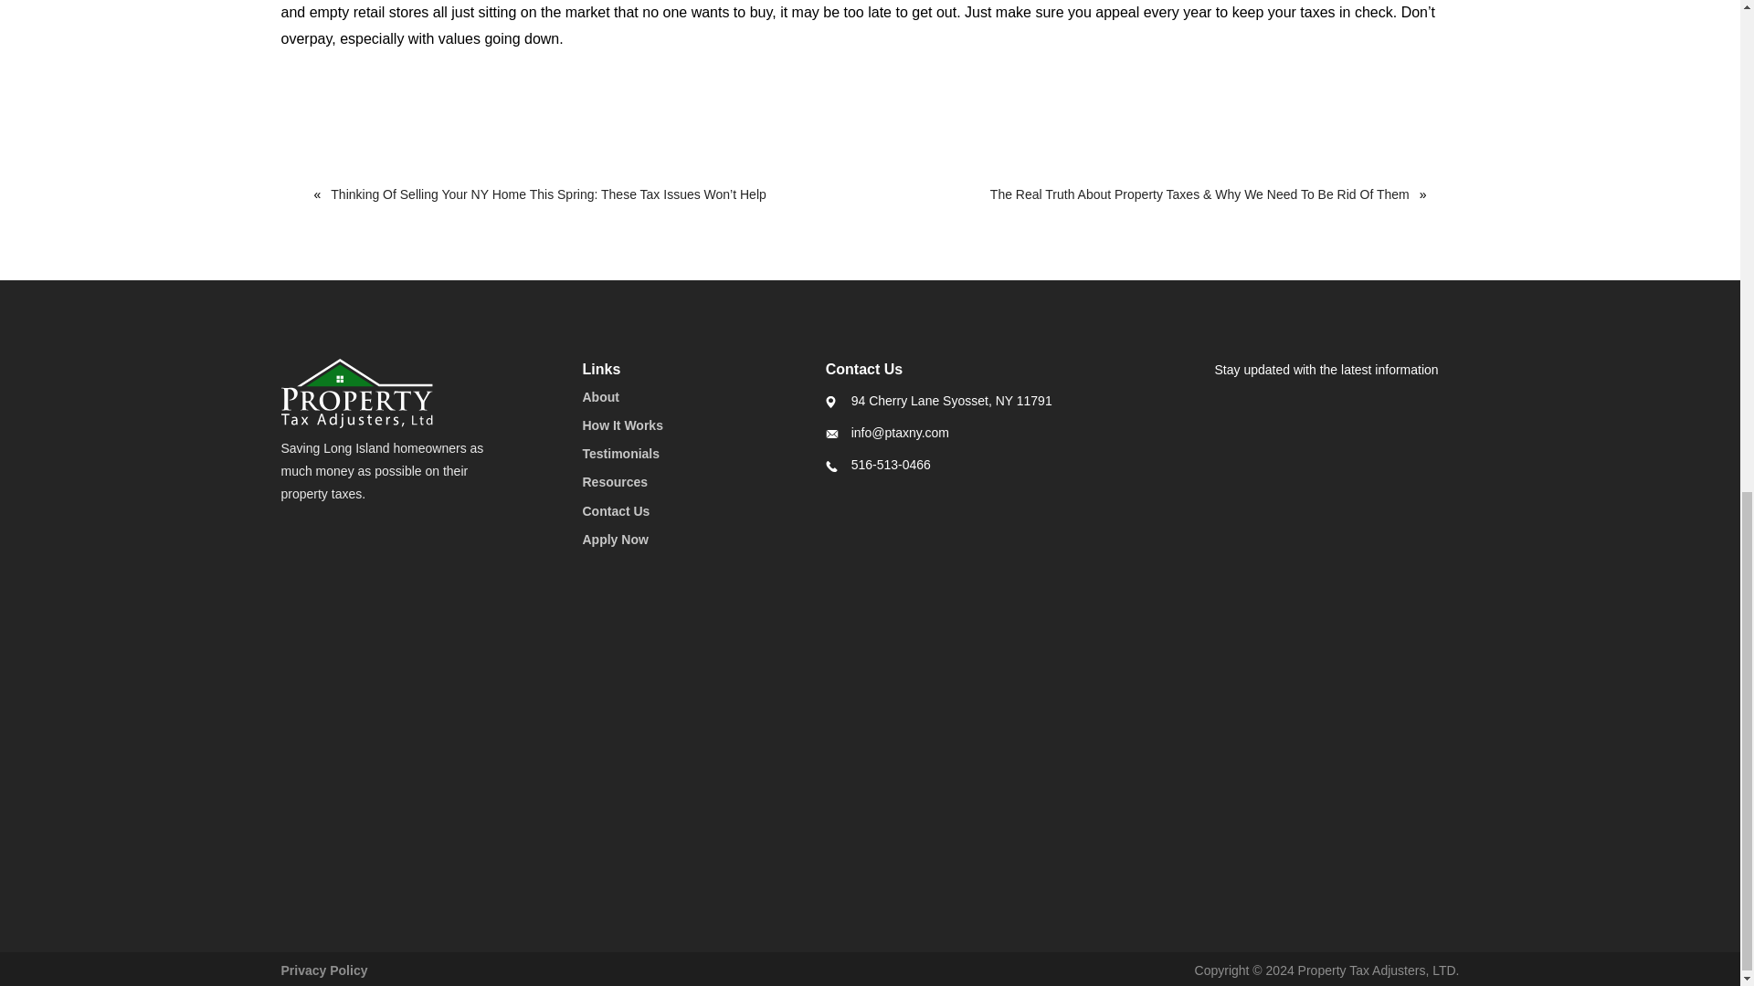 This screenshot has width=1754, height=986. What do you see at coordinates (324, 970) in the screenshot?
I see `Privacy Policy` at bounding box center [324, 970].